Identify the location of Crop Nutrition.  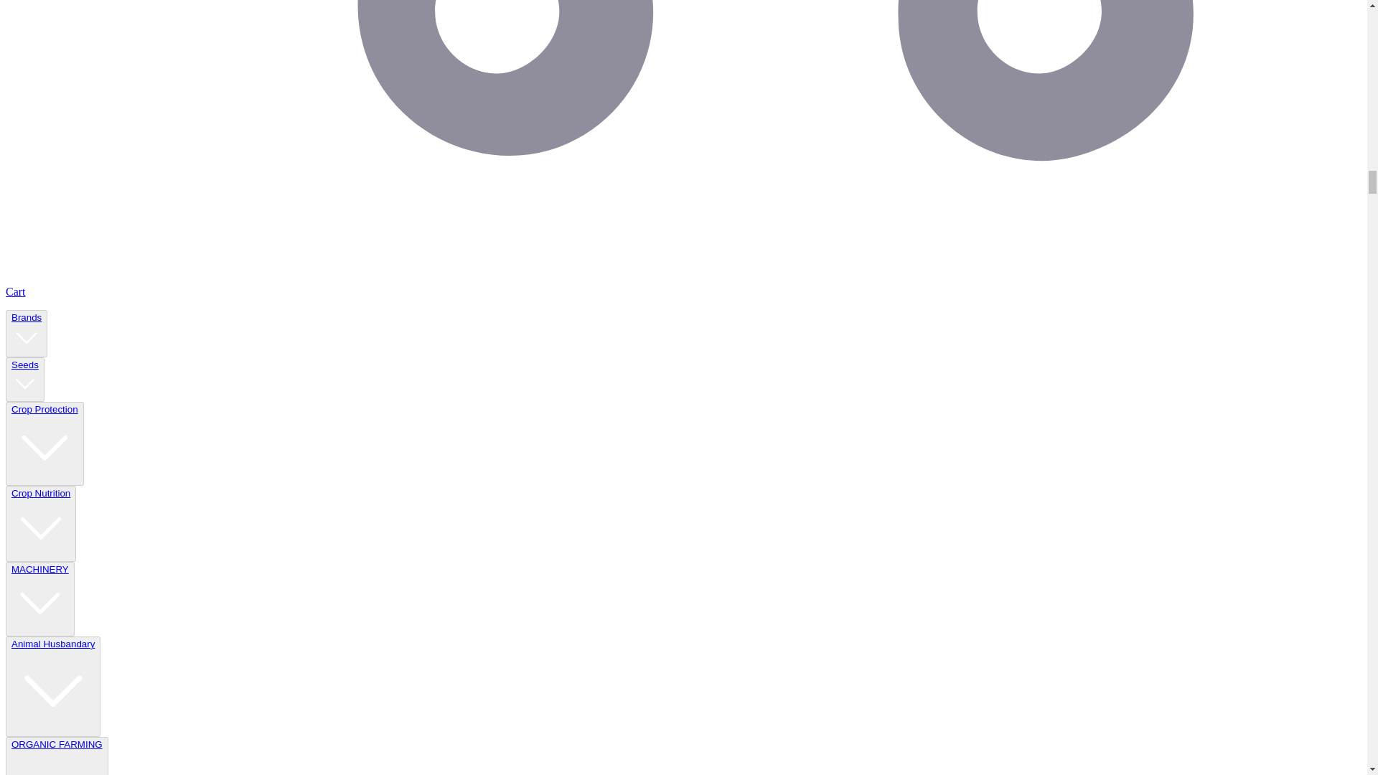
(40, 524).